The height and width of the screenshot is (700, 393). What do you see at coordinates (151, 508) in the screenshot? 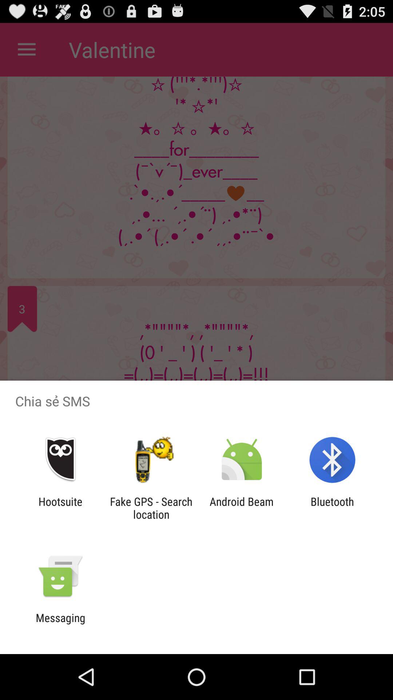
I see `choose the app next to android beam` at bounding box center [151, 508].